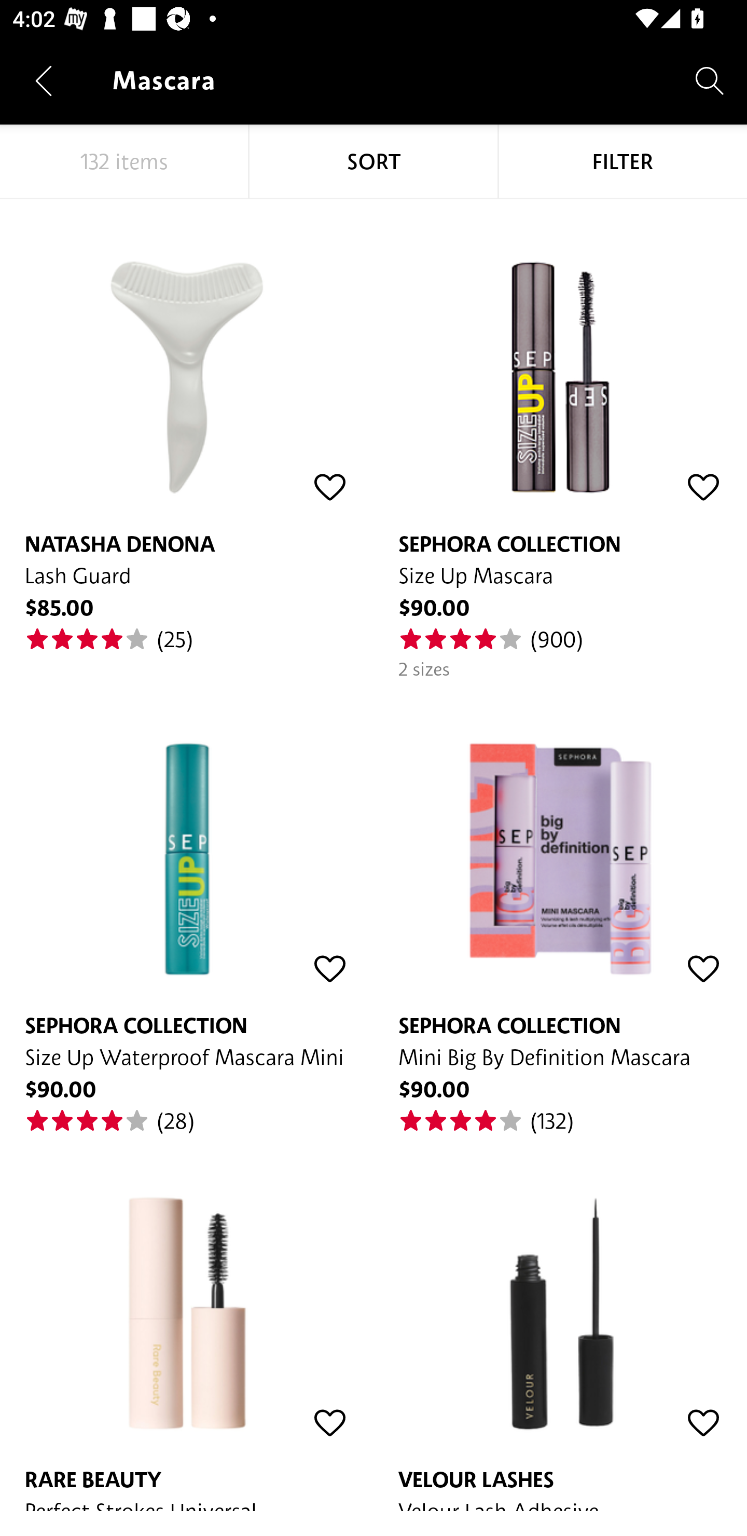 This screenshot has height=1536, width=747. What do you see at coordinates (374, 162) in the screenshot?
I see `SORT` at bounding box center [374, 162].